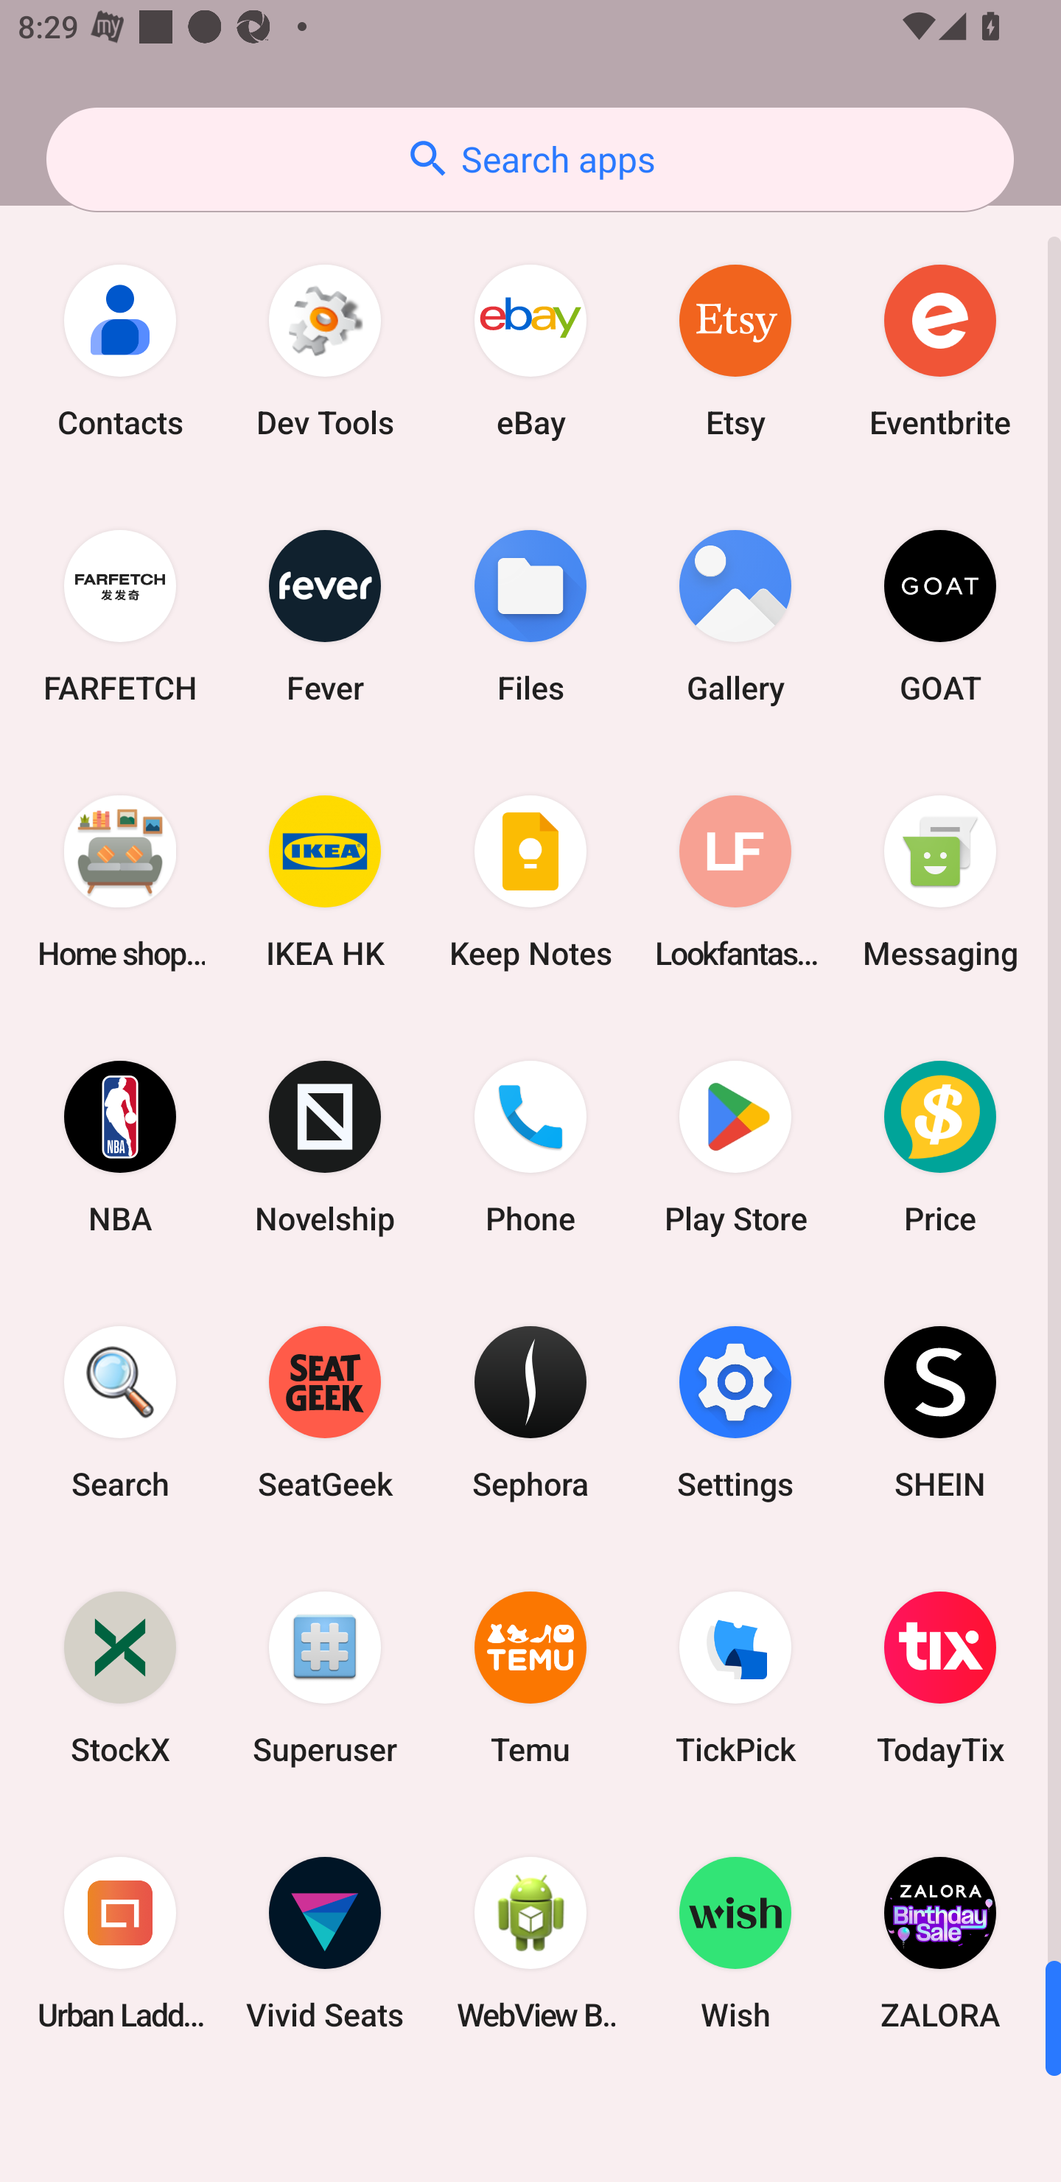 This screenshot has width=1061, height=2182. What do you see at coordinates (120, 351) in the screenshot?
I see `Contacts` at bounding box center [120, 351].